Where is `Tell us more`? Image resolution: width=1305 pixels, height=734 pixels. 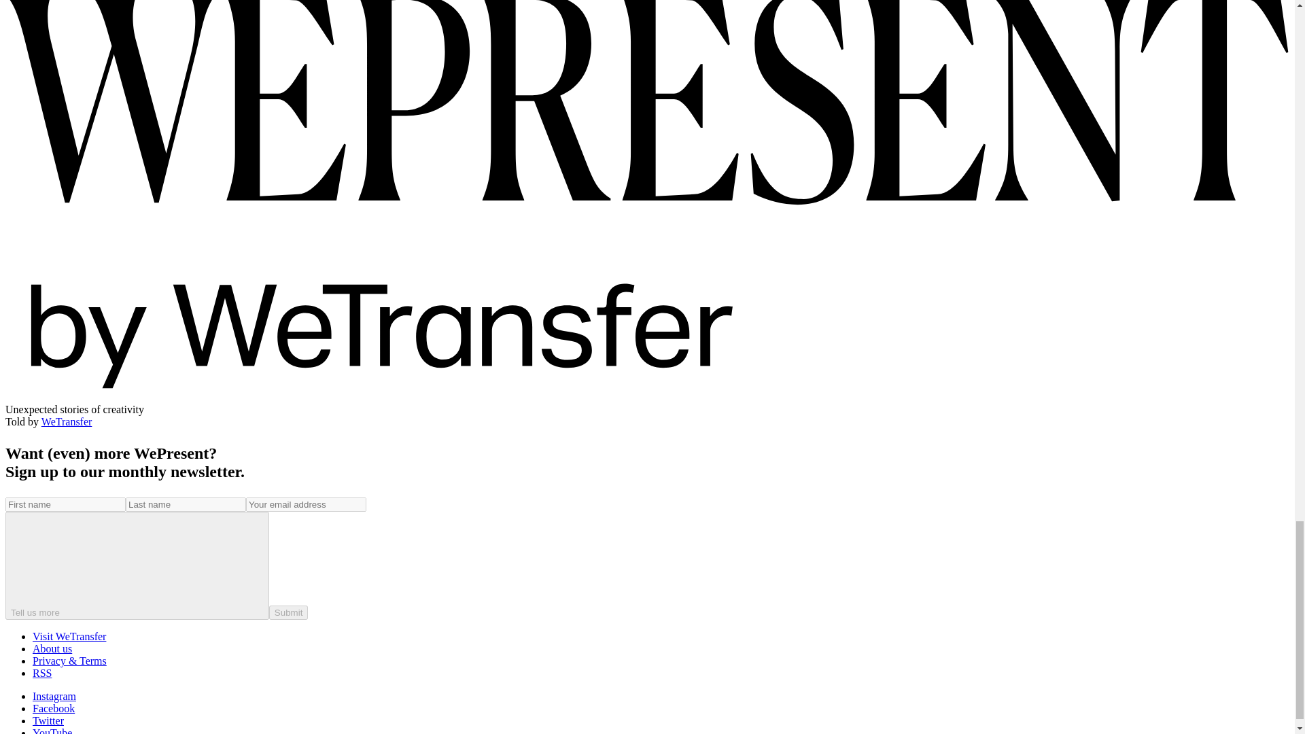 Tell us more is located at coordinates (137, 565).